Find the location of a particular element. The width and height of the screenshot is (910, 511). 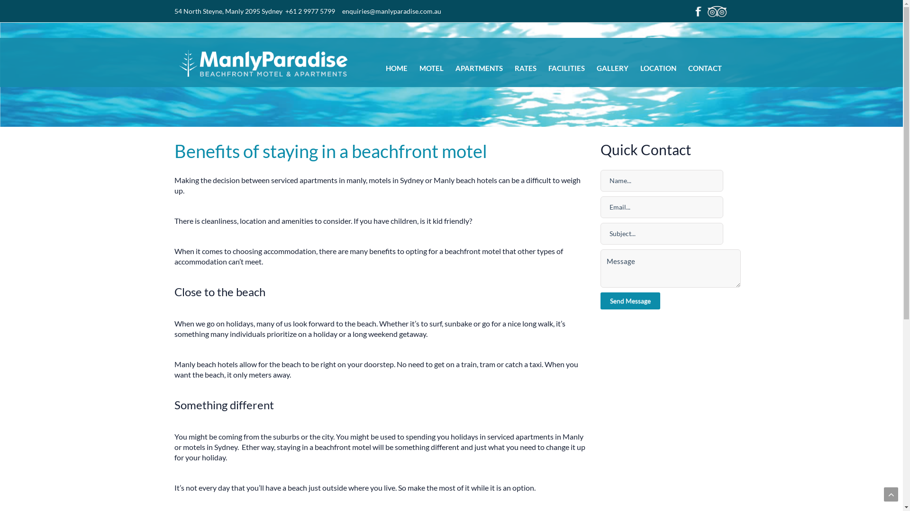

APARTMENTS is located at coordinates (479, 68).